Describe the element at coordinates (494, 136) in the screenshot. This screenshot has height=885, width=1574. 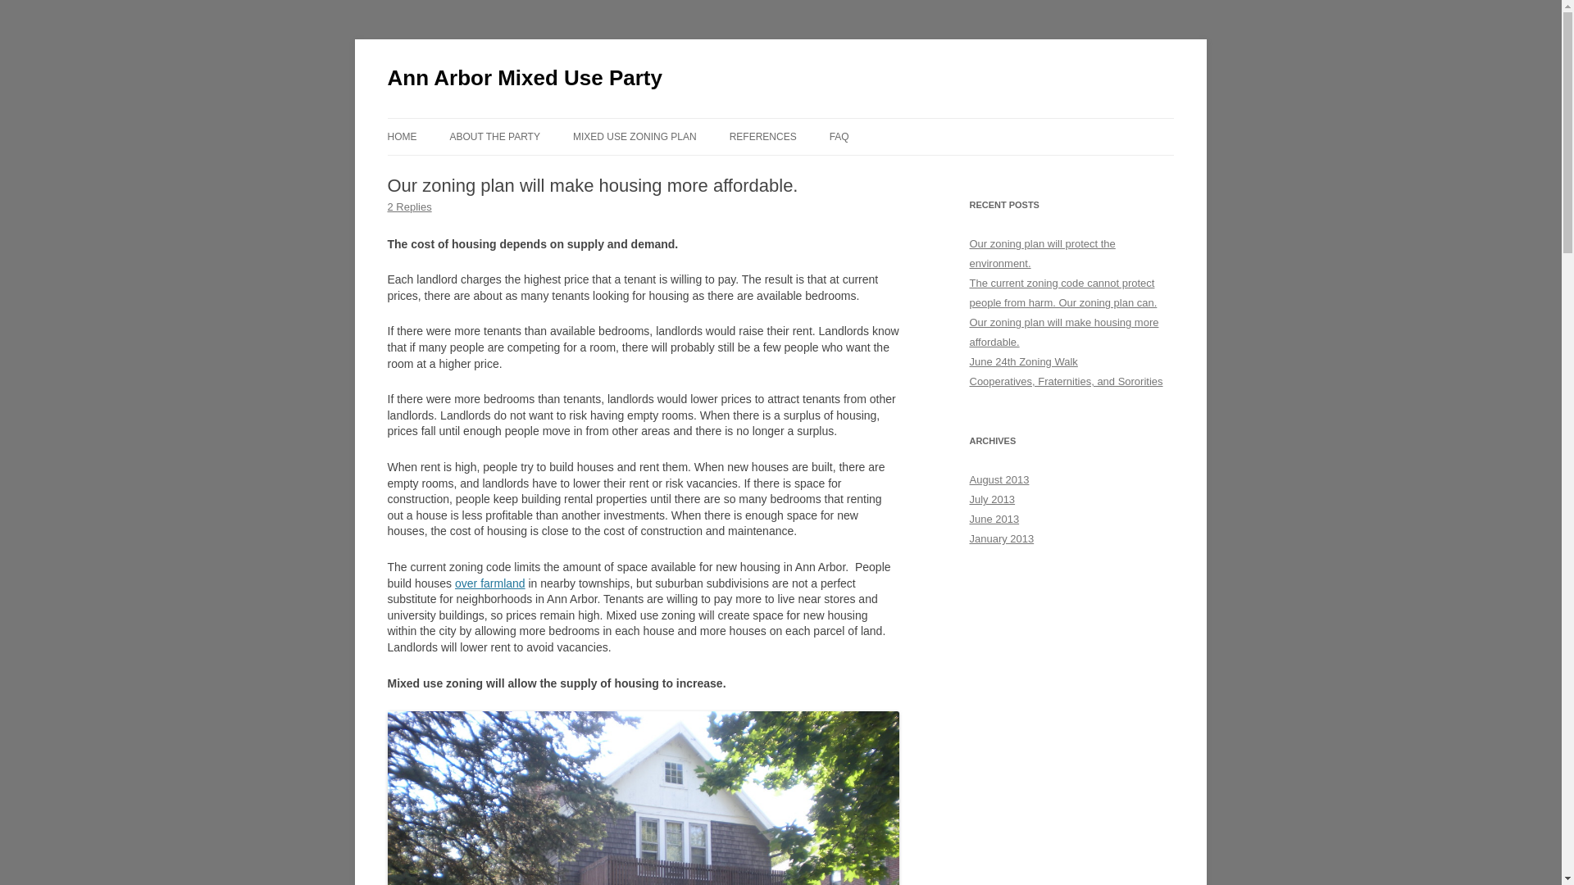
I see `ABOUT THE PARTY` at that location.